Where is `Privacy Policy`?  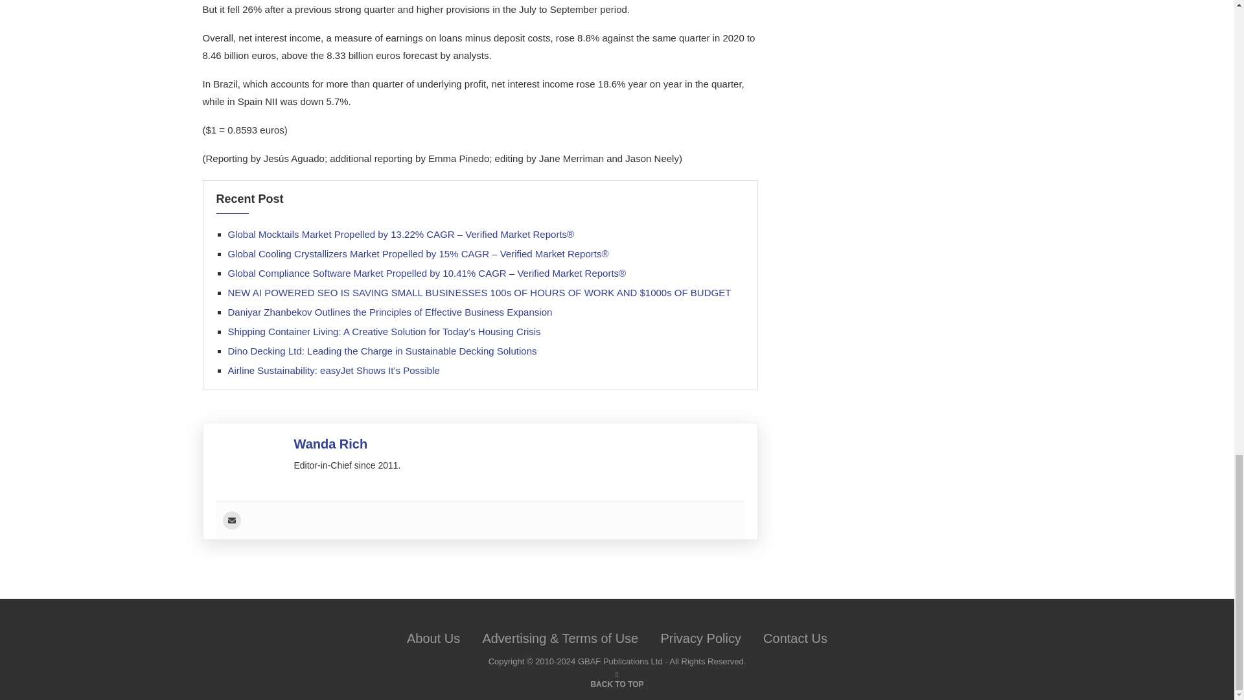 Privacy Policy is located at coordinates (700, 638).